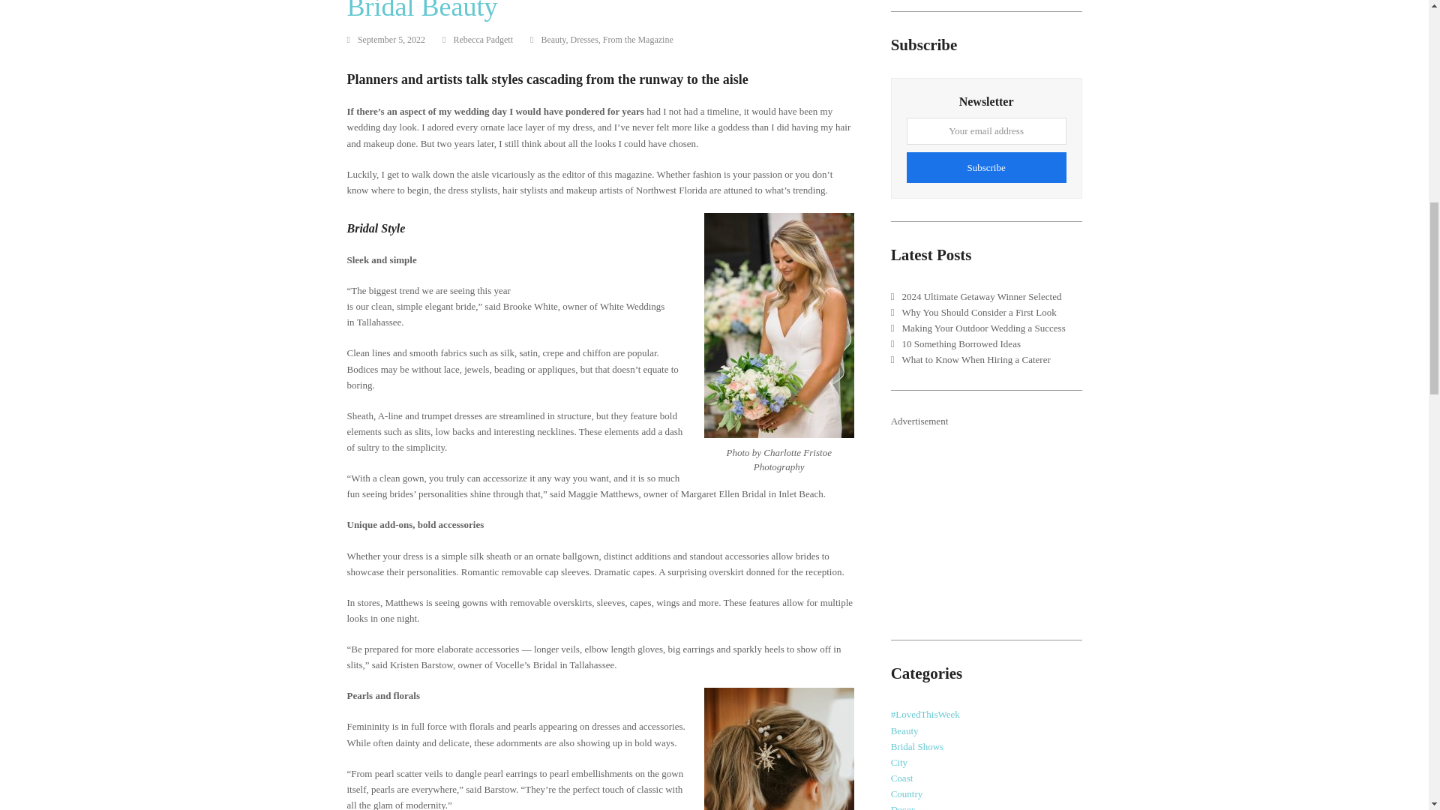 The width and height of the screenshot is (1440, 810). What do you see at coordinates (584, 40) in the screenshot?
I see `Dresses` at bounding box center [584, 40].